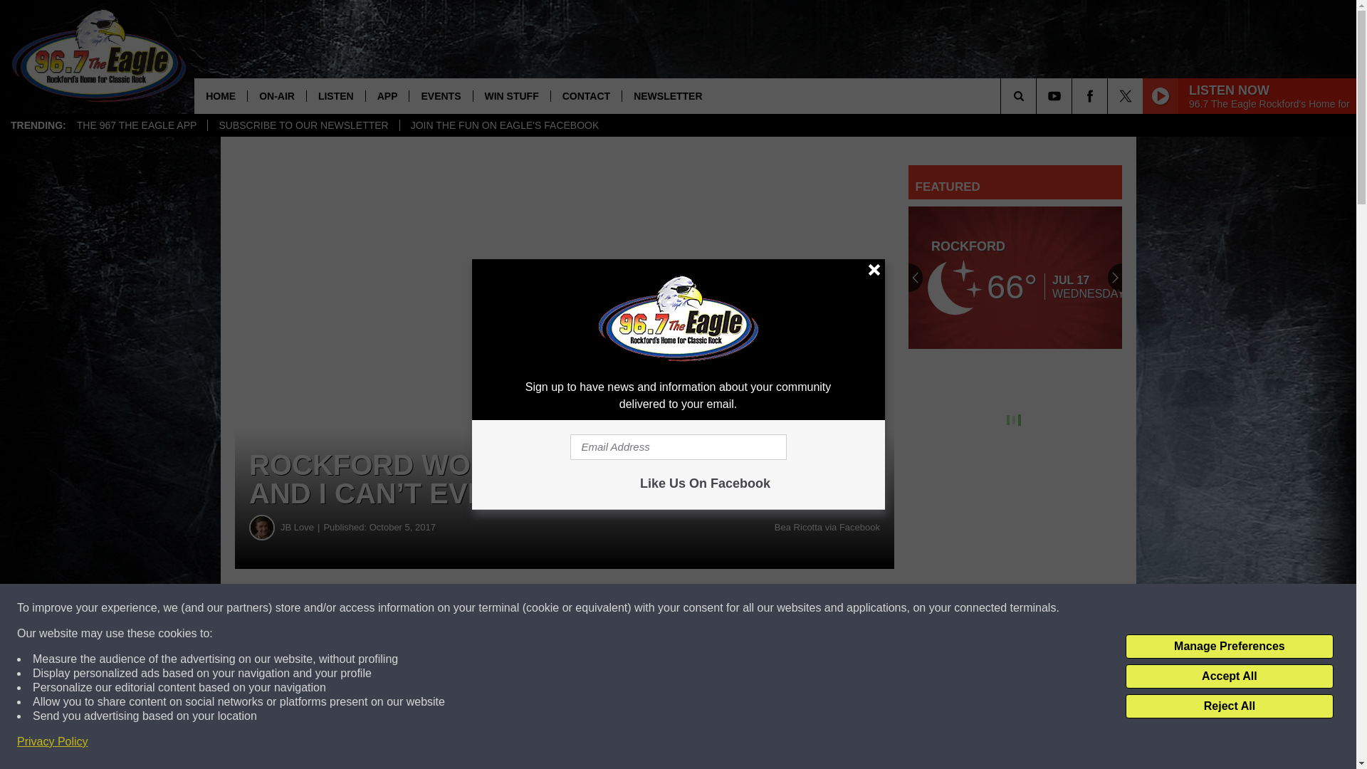 The height and width of the screenshot is (769, 1367). Describe the element at coordinates (433, 608) in the screenshot. I see `Share on Facebook` at that location.